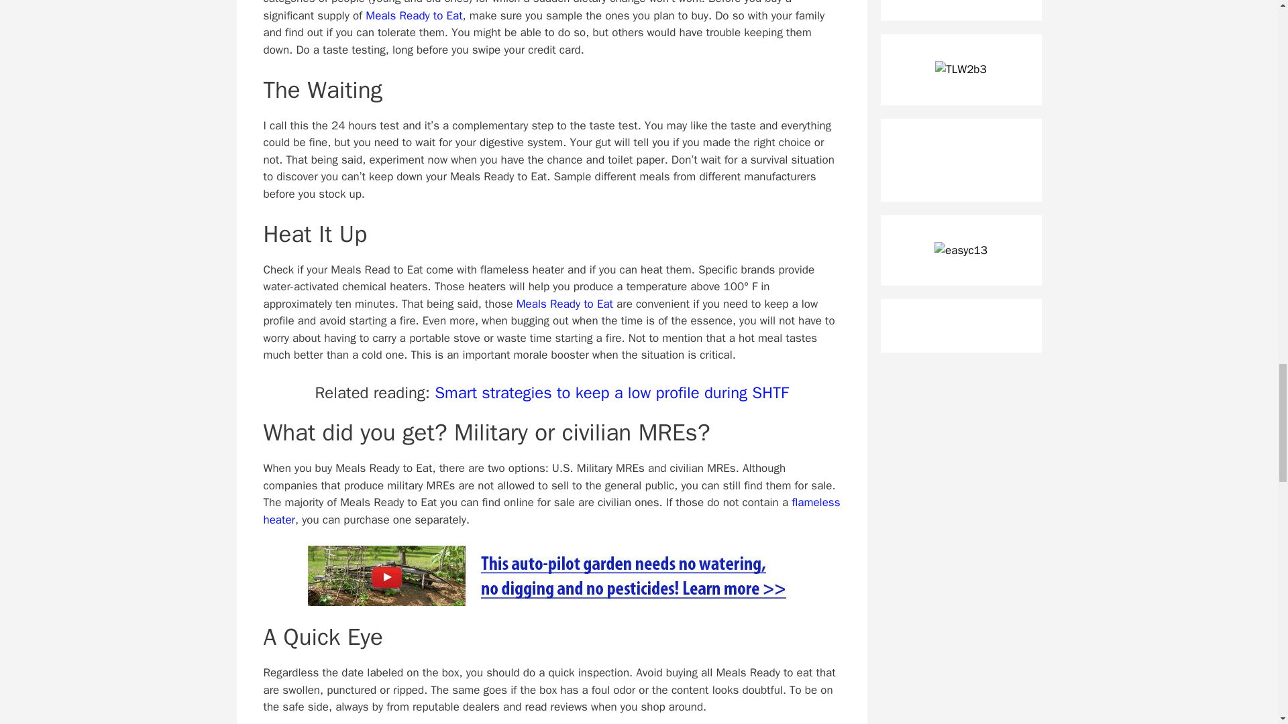 This screenshot has height=724, width=1288. What do you see at coordinates (551, 511) in the screenshot?
I see `flameless heater` at bounding box center [551, 511].